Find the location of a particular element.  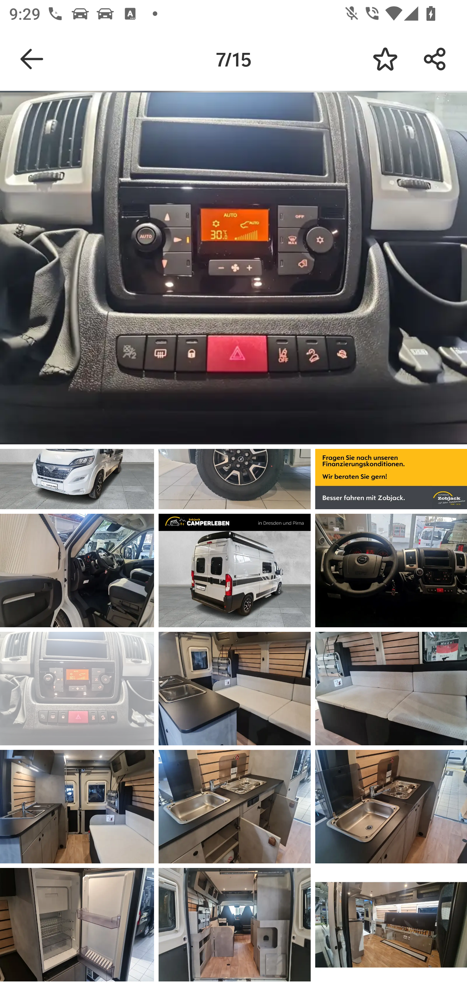

image is located at coordinates (391, 689).